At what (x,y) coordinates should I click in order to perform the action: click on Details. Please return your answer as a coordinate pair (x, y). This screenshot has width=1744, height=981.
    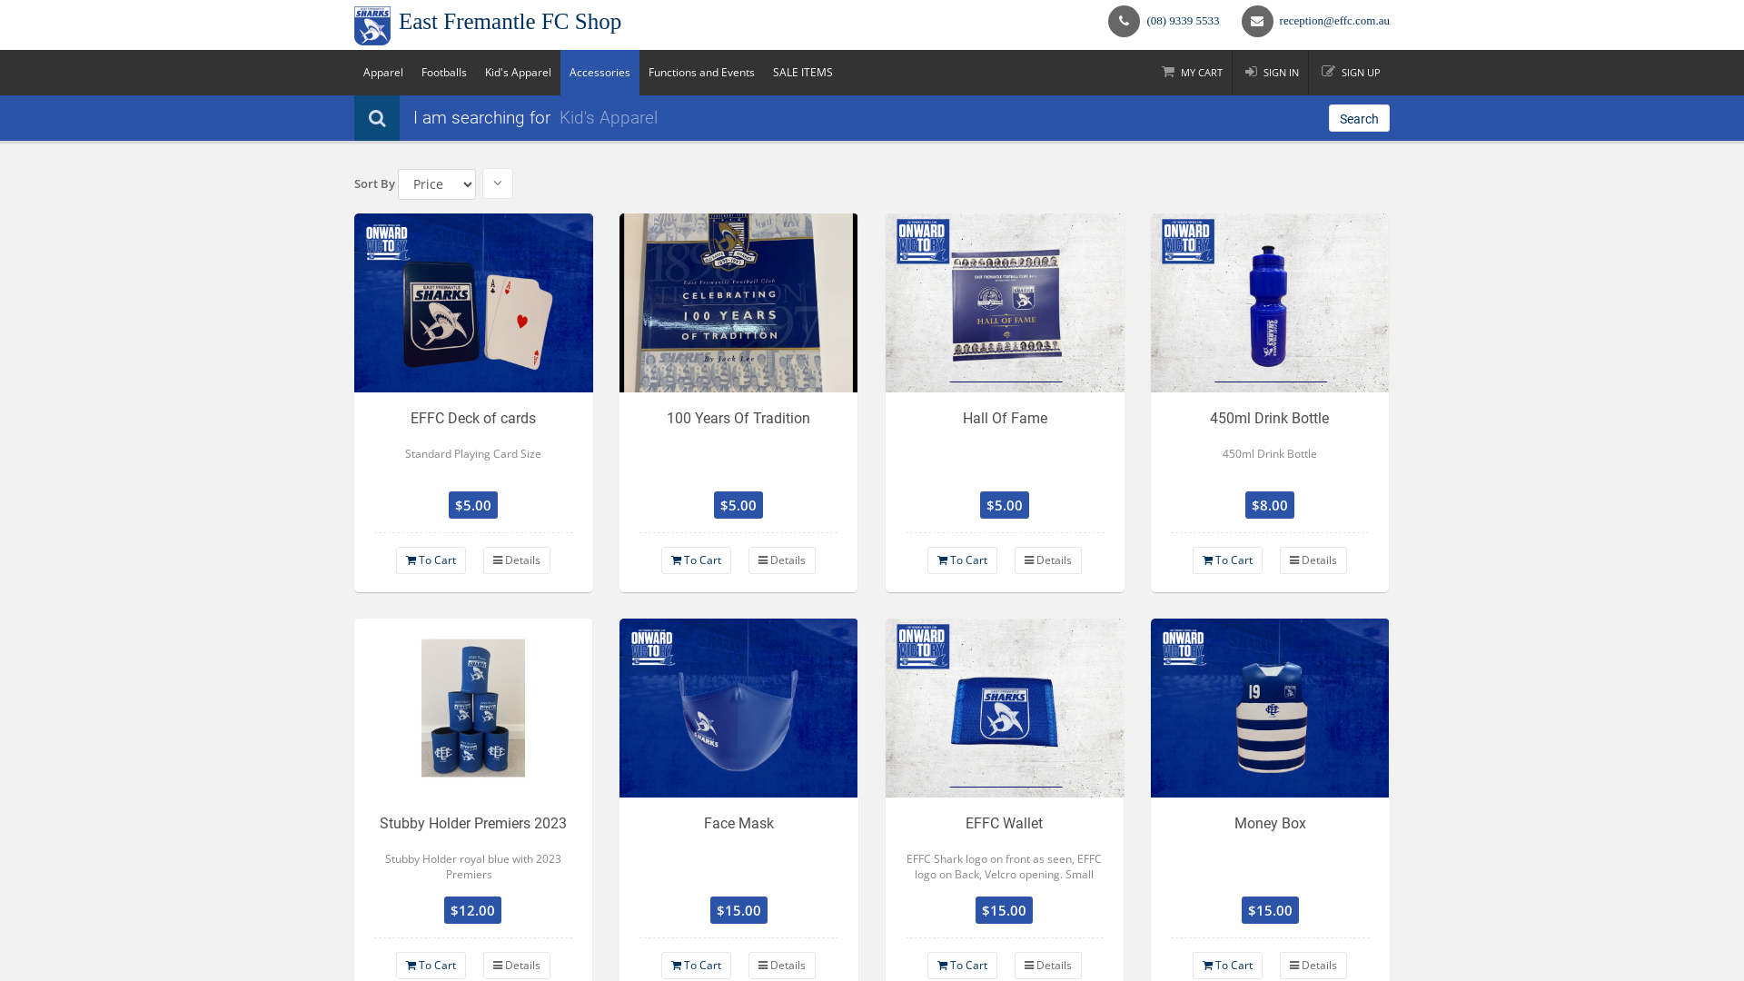
    Looking at the image, I should click on (1048, 560).